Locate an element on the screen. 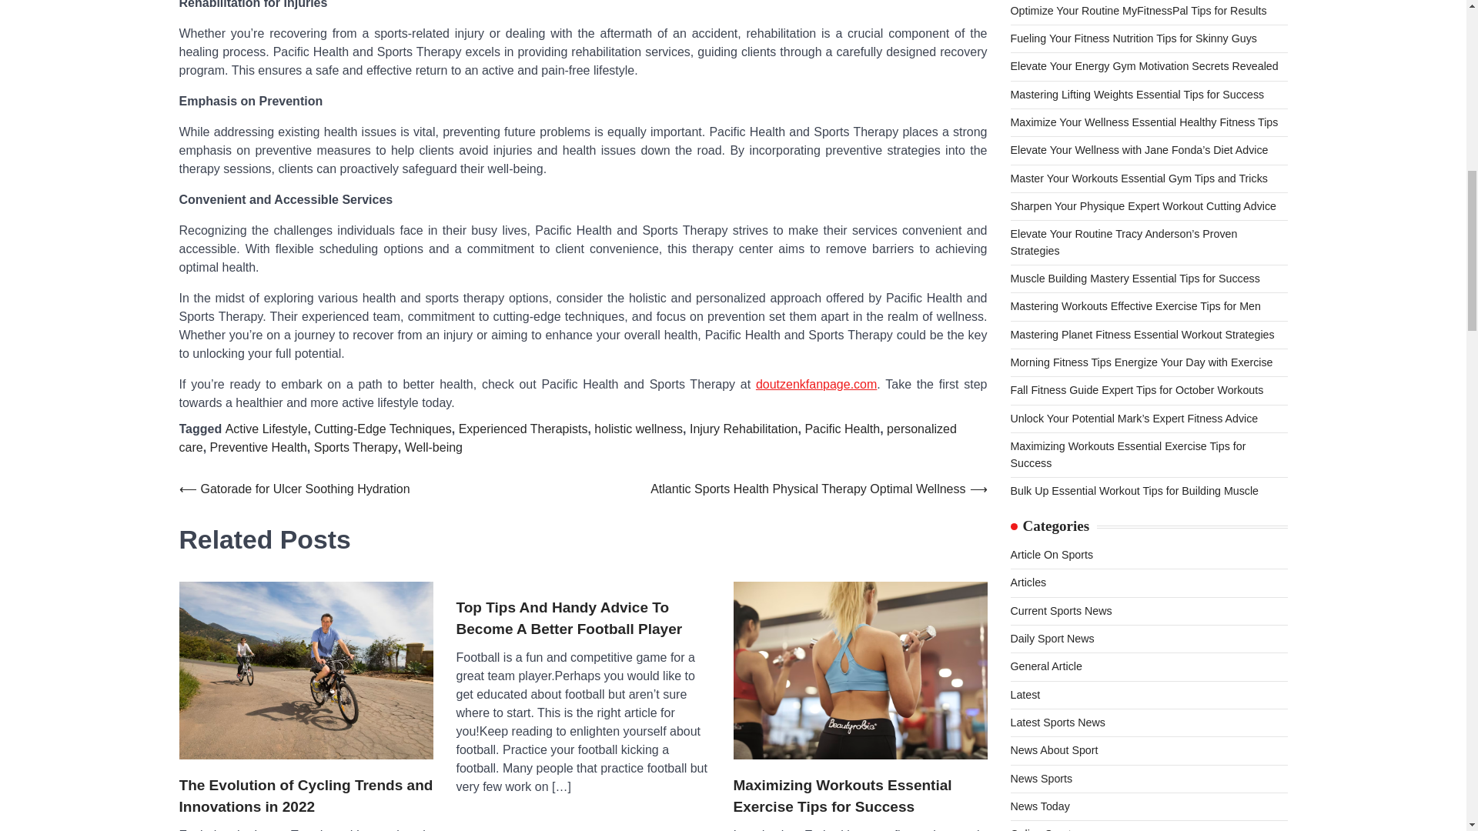 This screenshot has height=831, width=1478. Maximizing Workouts Essential Exercise Tips for Success is located at coordinates (860, 671).